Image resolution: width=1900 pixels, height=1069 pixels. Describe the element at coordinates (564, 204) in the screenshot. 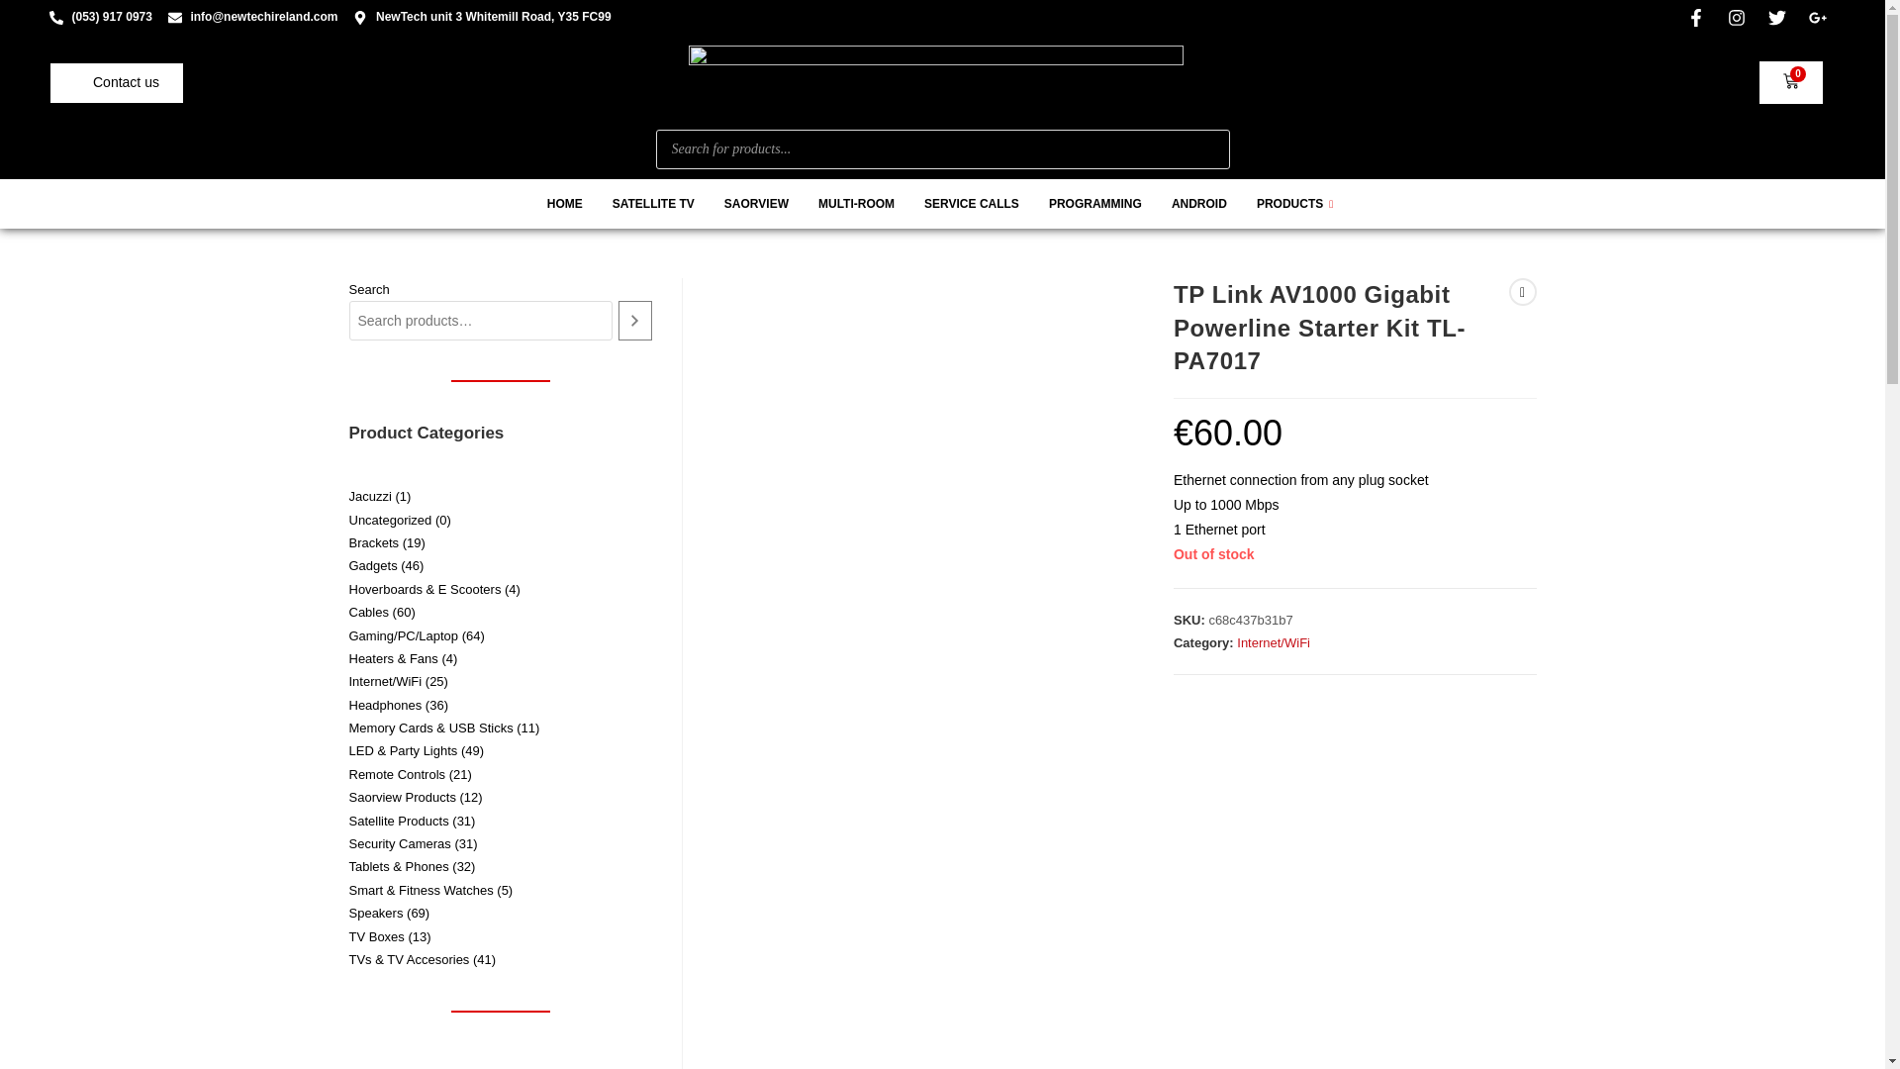

I see `HOME` at that location.